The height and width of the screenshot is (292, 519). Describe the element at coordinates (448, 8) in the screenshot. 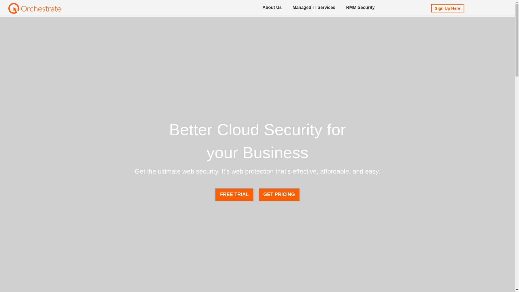

I see `Sign Up Here` at that location.